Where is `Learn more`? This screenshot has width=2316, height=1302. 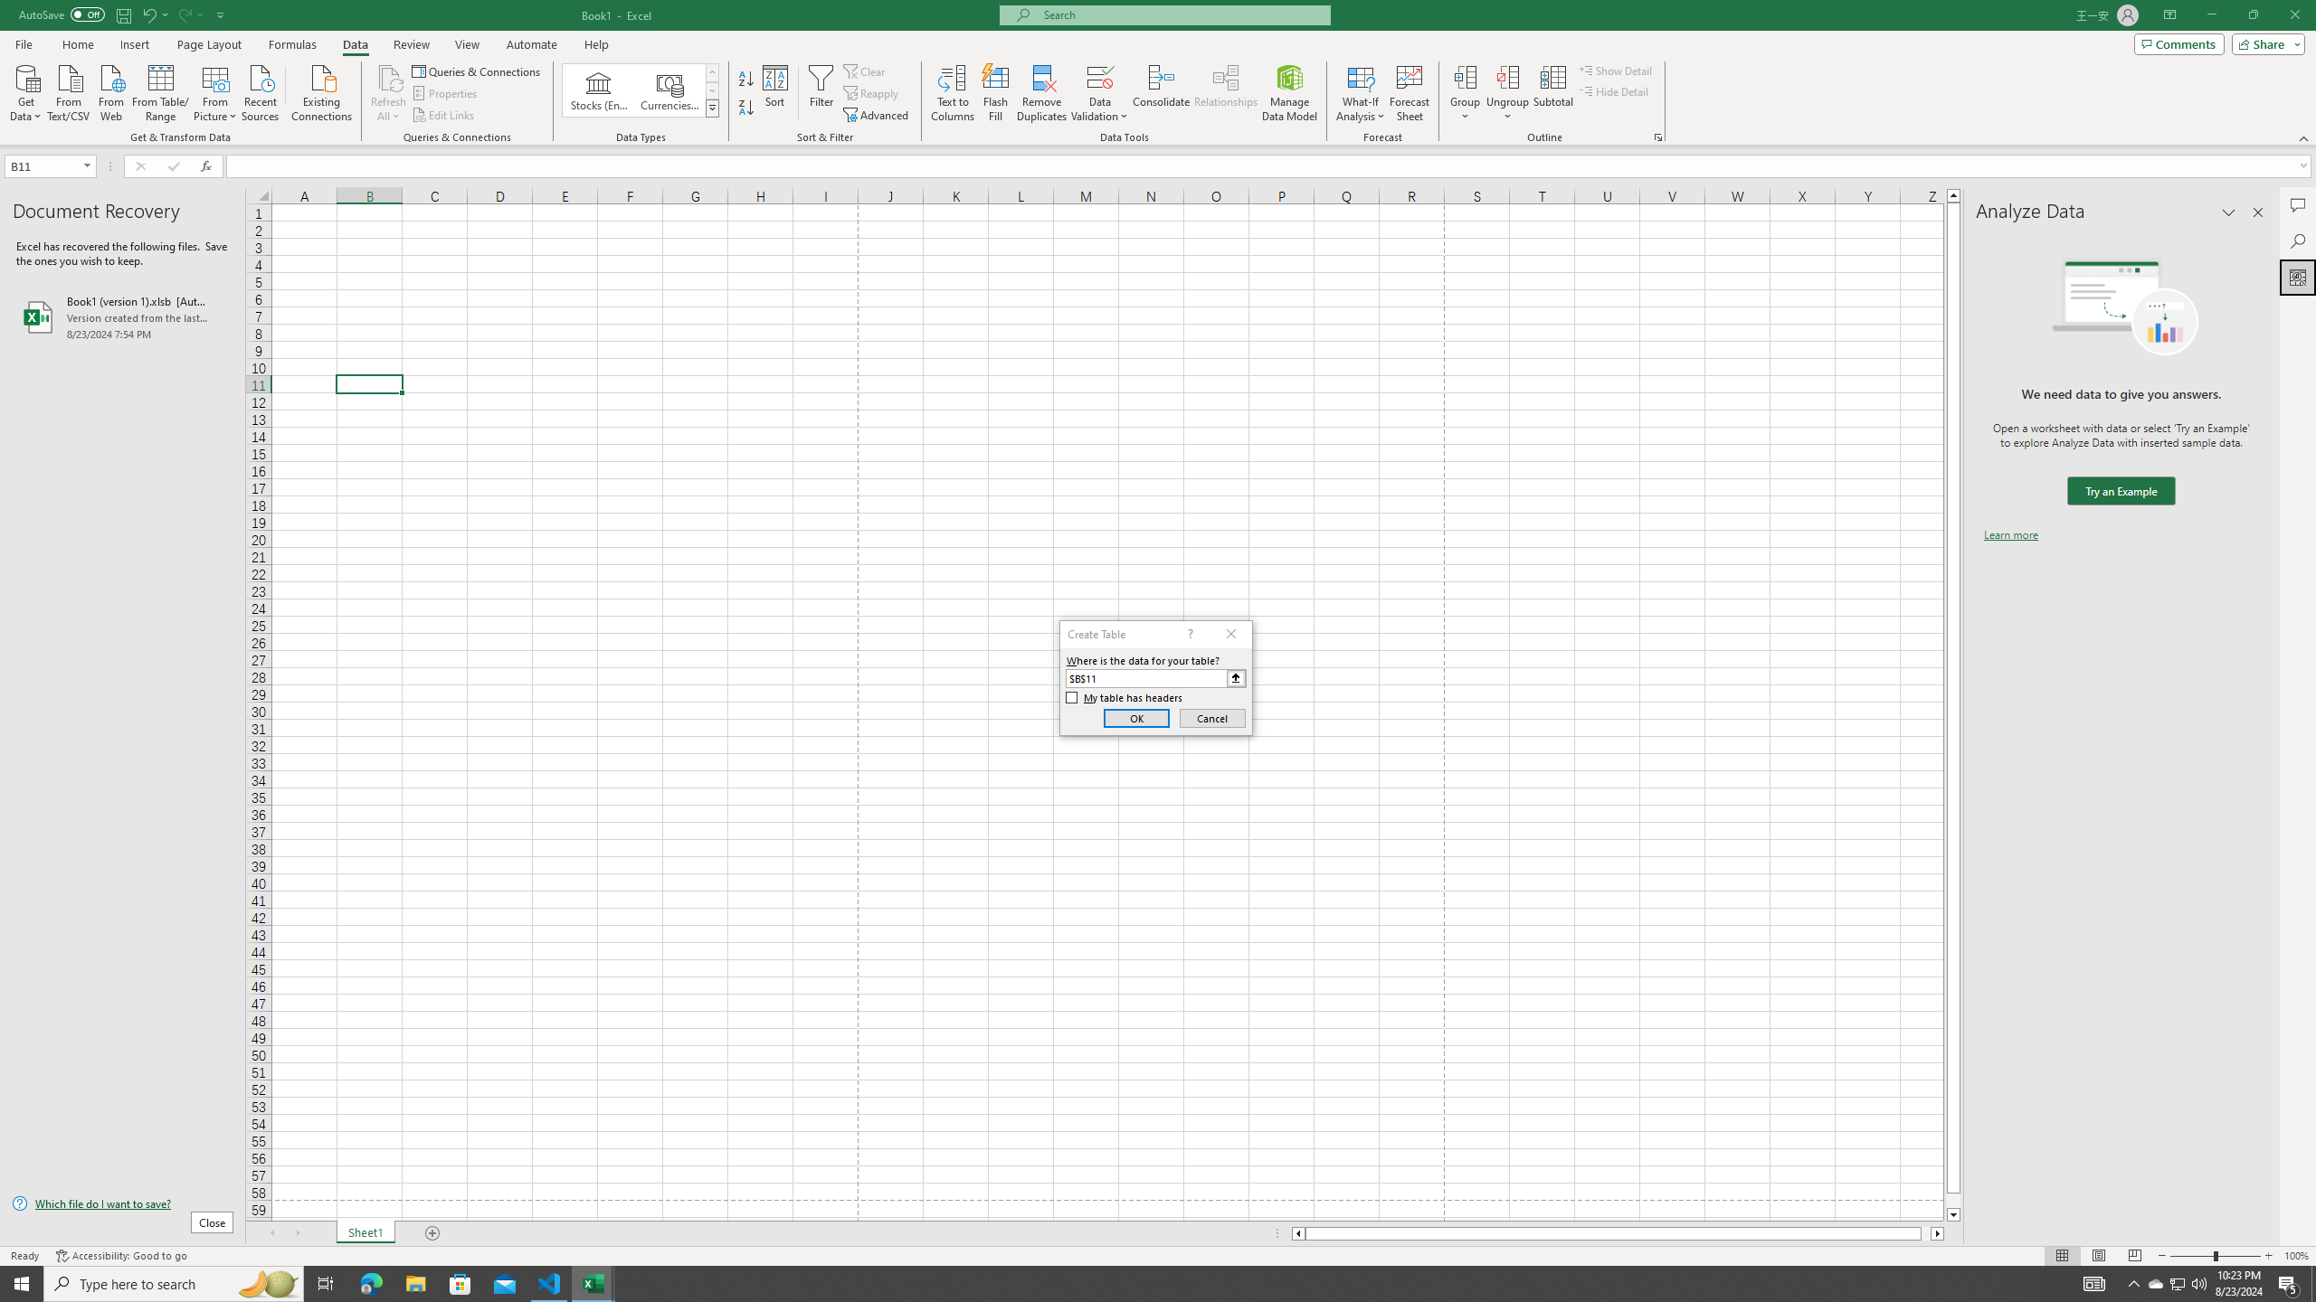 Learn more is located at coordinates (2010, 535).